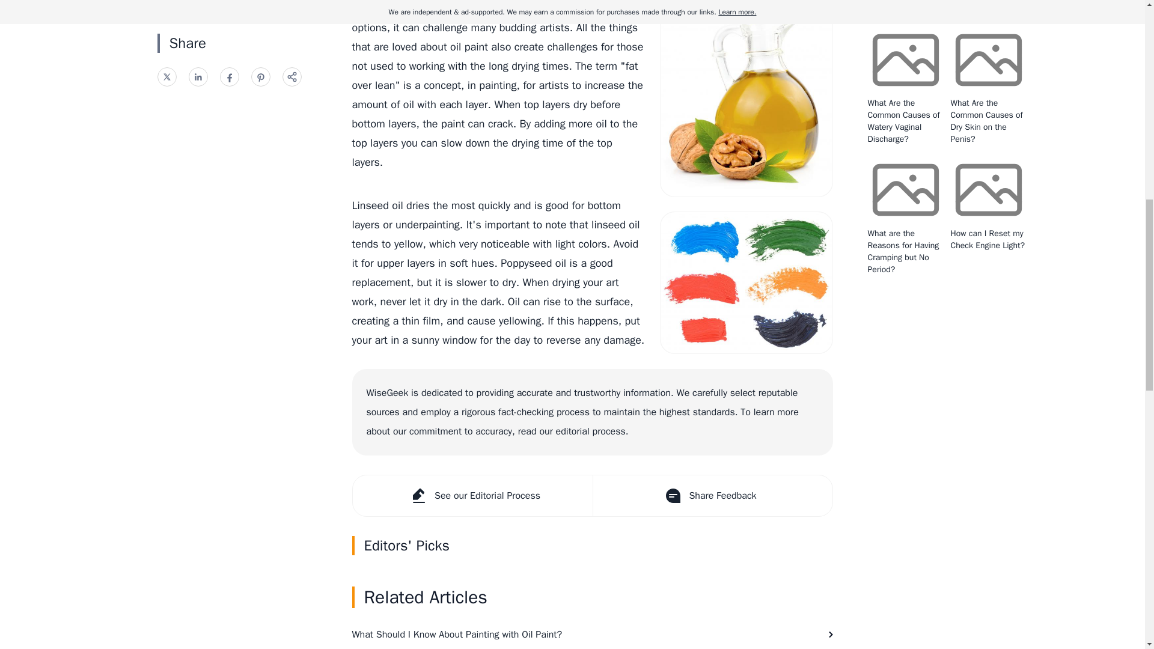 This screenshot has height=649, width=1154. Describe the element at coordinates (593, 633) in the screenshot. I see `What Should I Know About Painting with Oil Paint?` at that location.